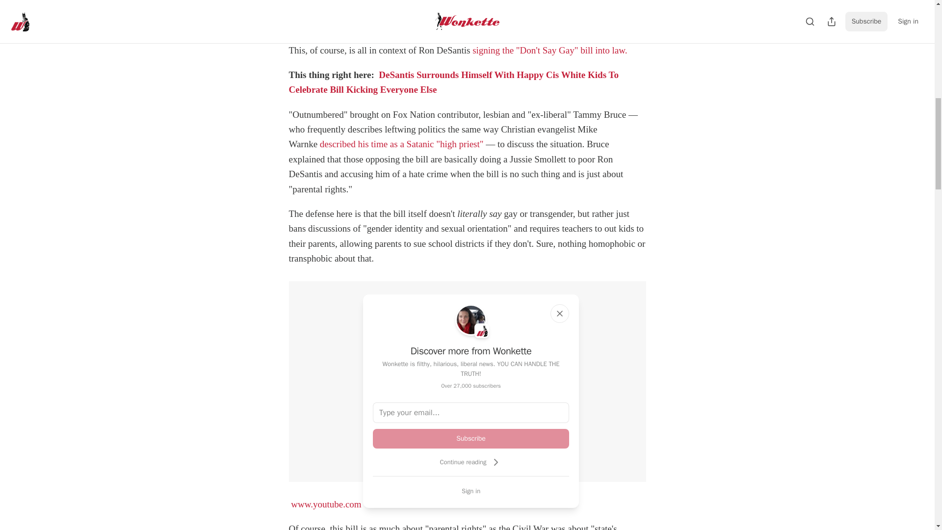 The image size is (942, 530). I want to click on www.youtube.com, so click(326, 504).